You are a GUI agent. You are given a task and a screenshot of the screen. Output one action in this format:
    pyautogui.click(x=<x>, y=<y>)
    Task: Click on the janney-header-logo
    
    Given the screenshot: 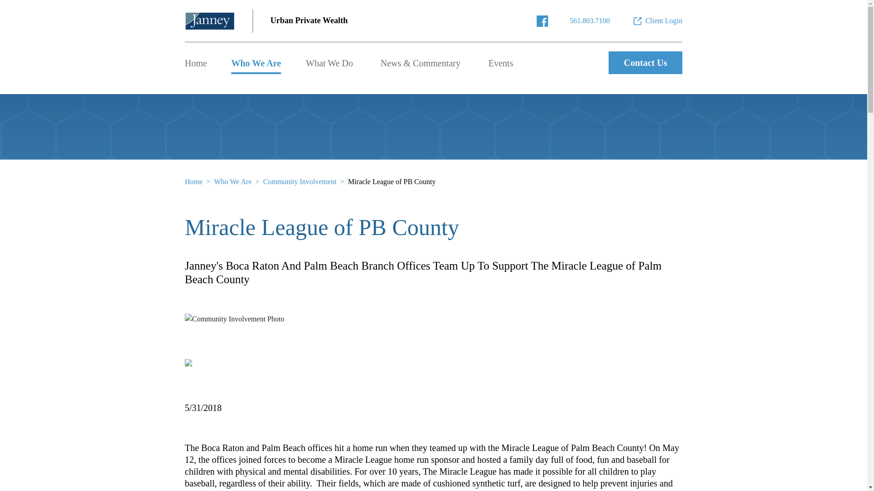 What is the action you would take?
    pyautogui.click(x=209, y=21)
    